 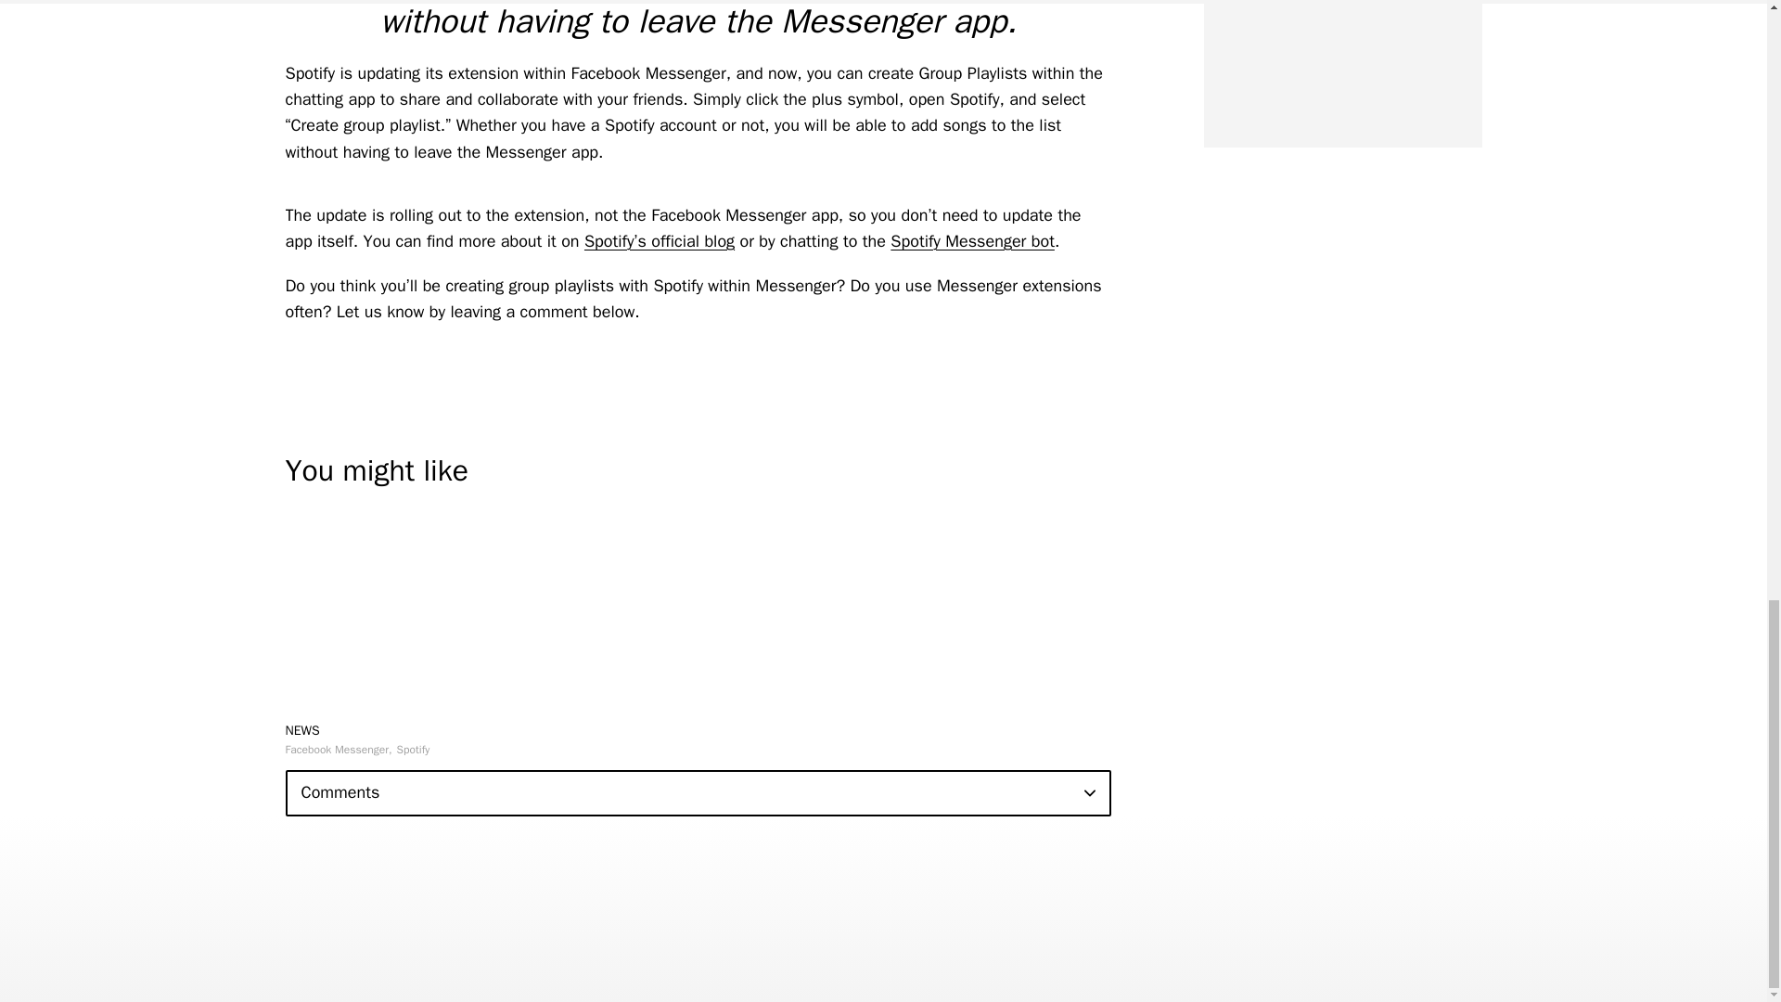 I want to click on Spotify Messenger bot, so click(x=972, y=241).